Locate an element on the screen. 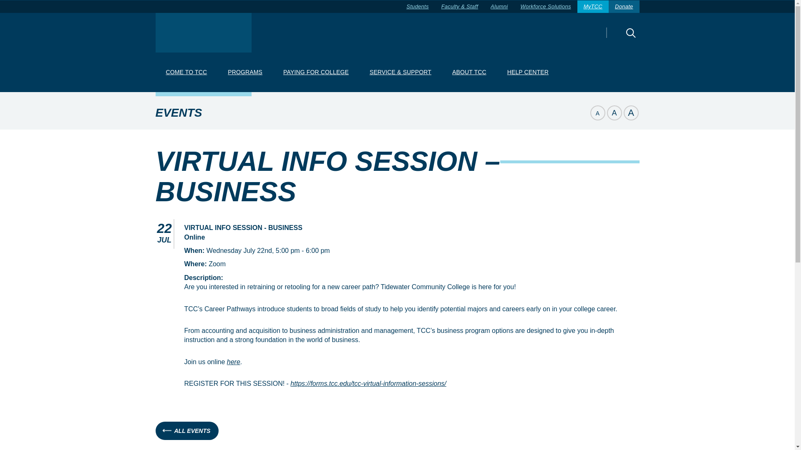 This screenshot has width=801, height=450. Donate is located at coordinates (624, 7).